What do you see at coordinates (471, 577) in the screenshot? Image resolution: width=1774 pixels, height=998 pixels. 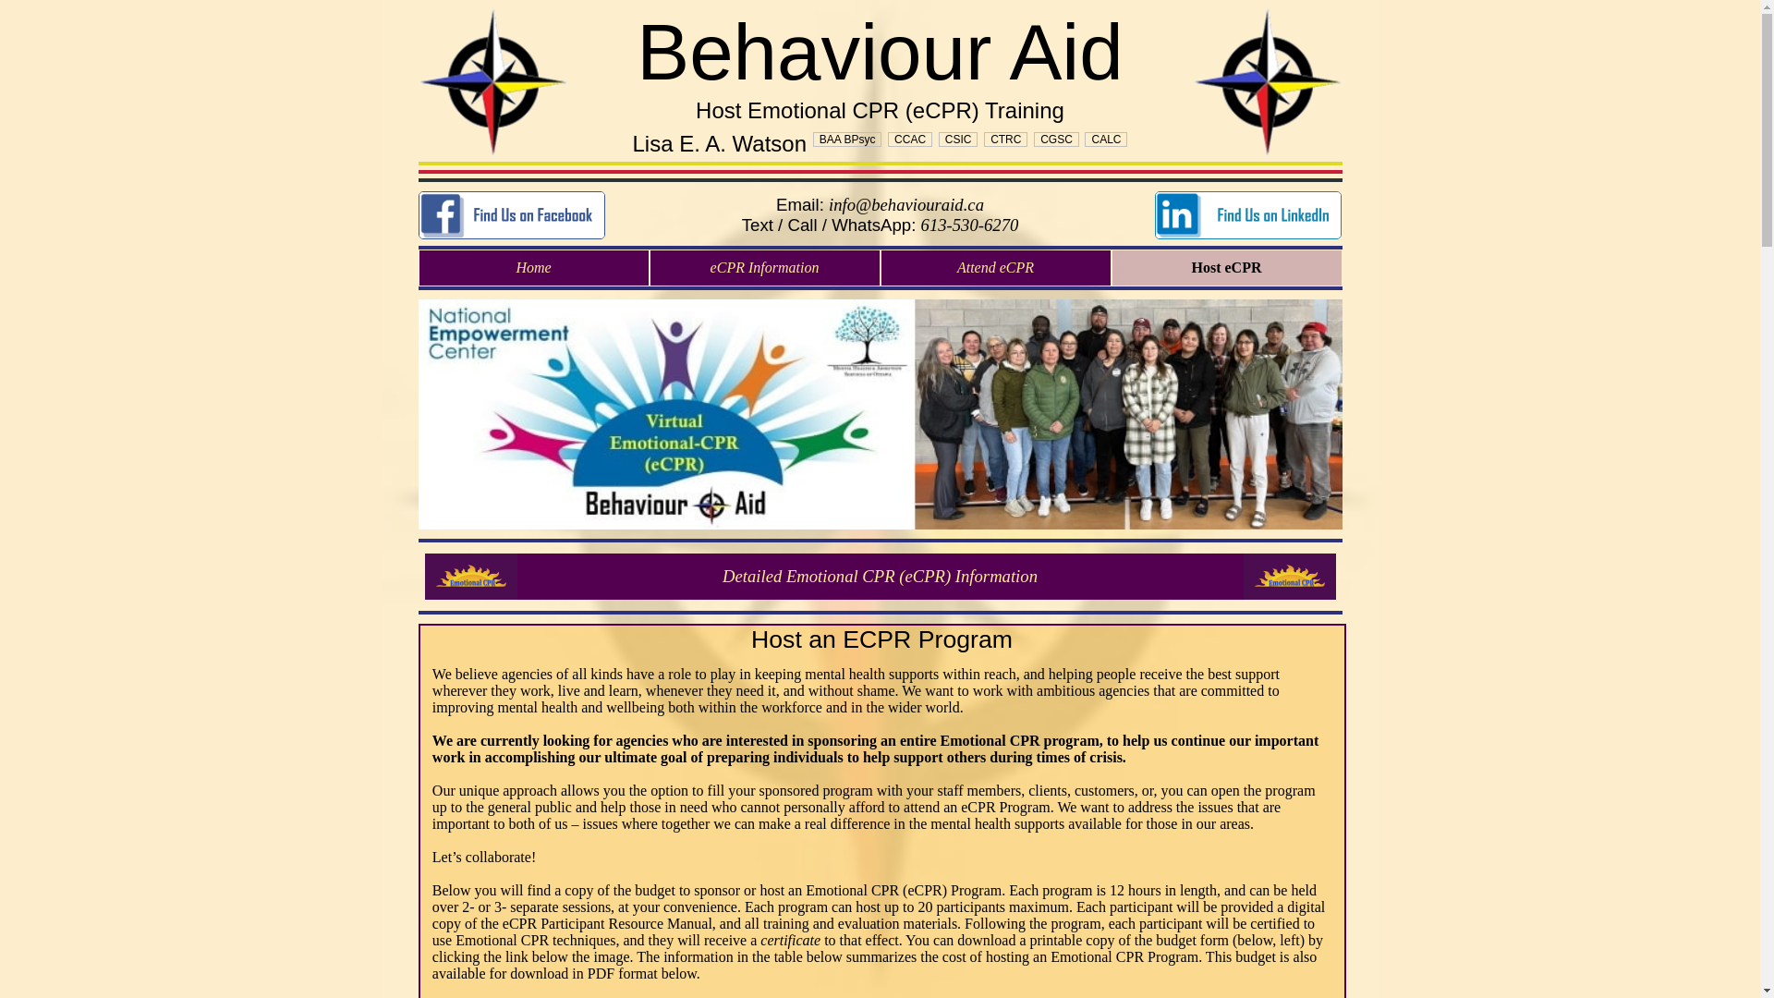 I see `eCPR Information` at bounding box center [471, 577].